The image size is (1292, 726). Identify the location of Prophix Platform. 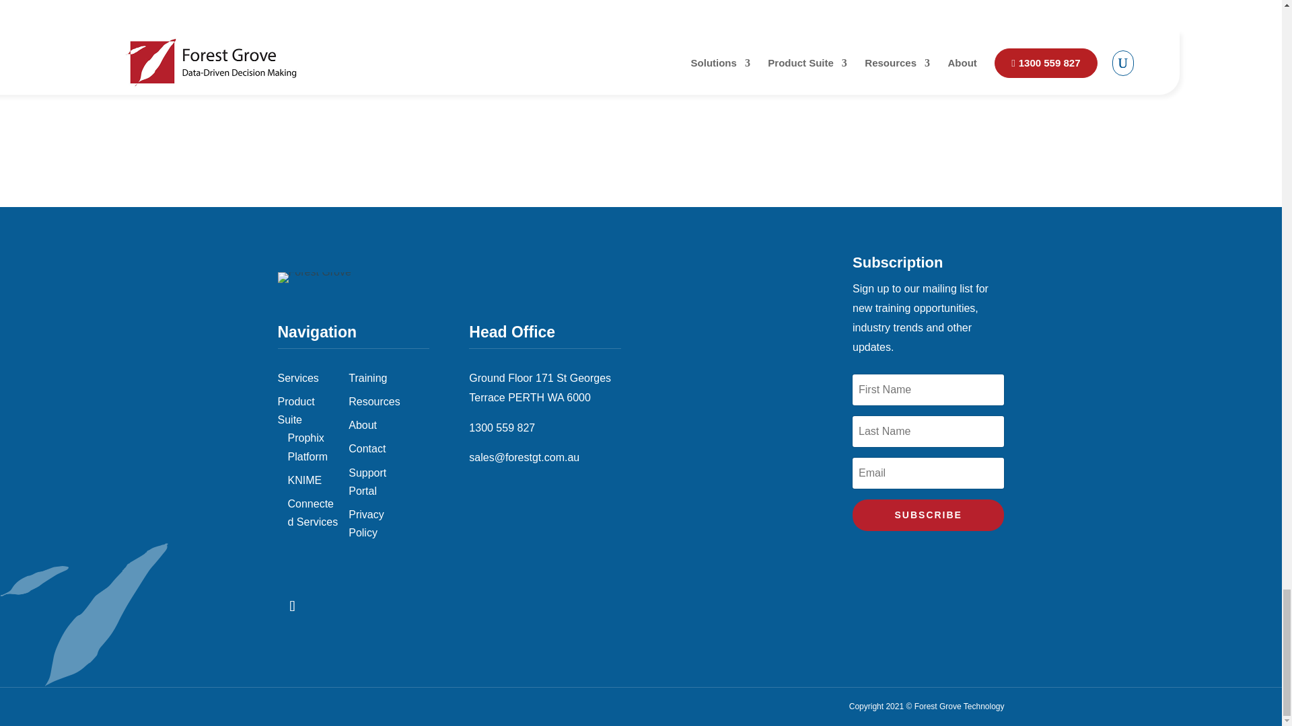
(308, 446).